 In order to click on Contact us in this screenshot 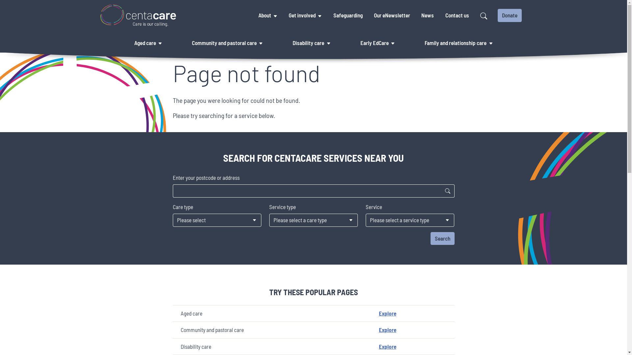, I will do `click(457, 15)`.